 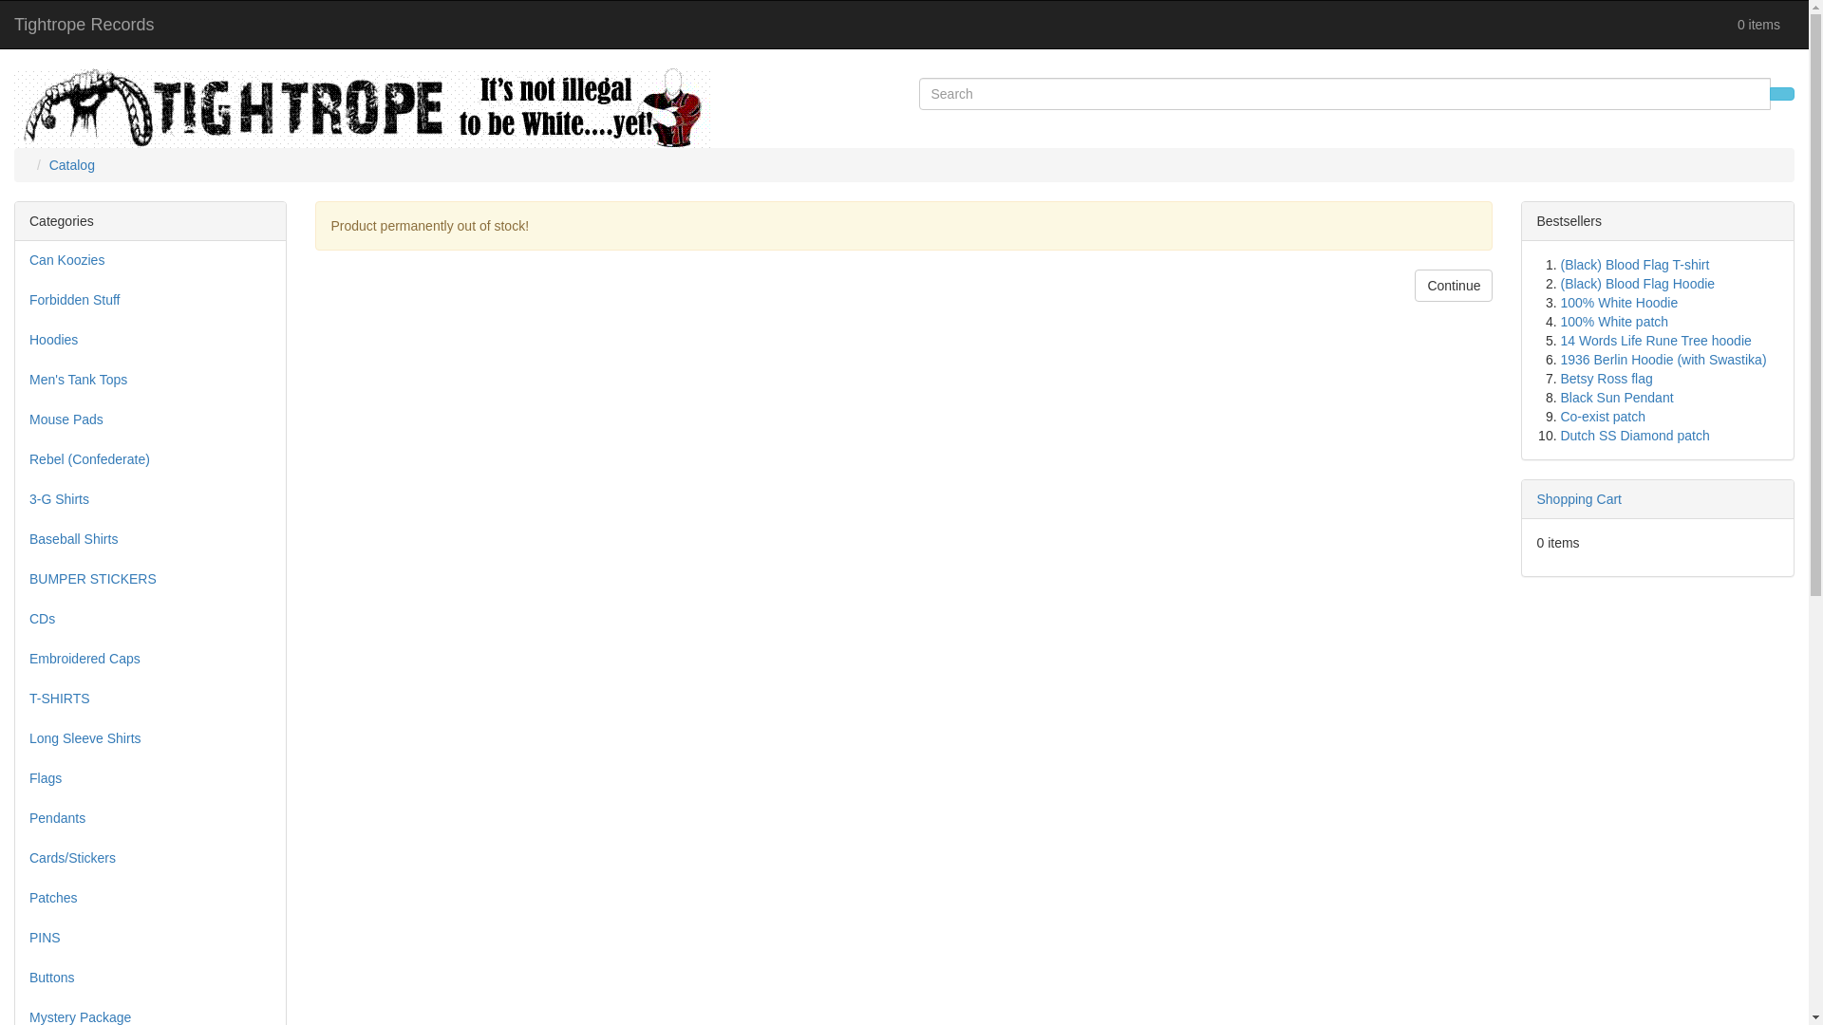 I want to click on Hoodies, so click(x=150, y=340).